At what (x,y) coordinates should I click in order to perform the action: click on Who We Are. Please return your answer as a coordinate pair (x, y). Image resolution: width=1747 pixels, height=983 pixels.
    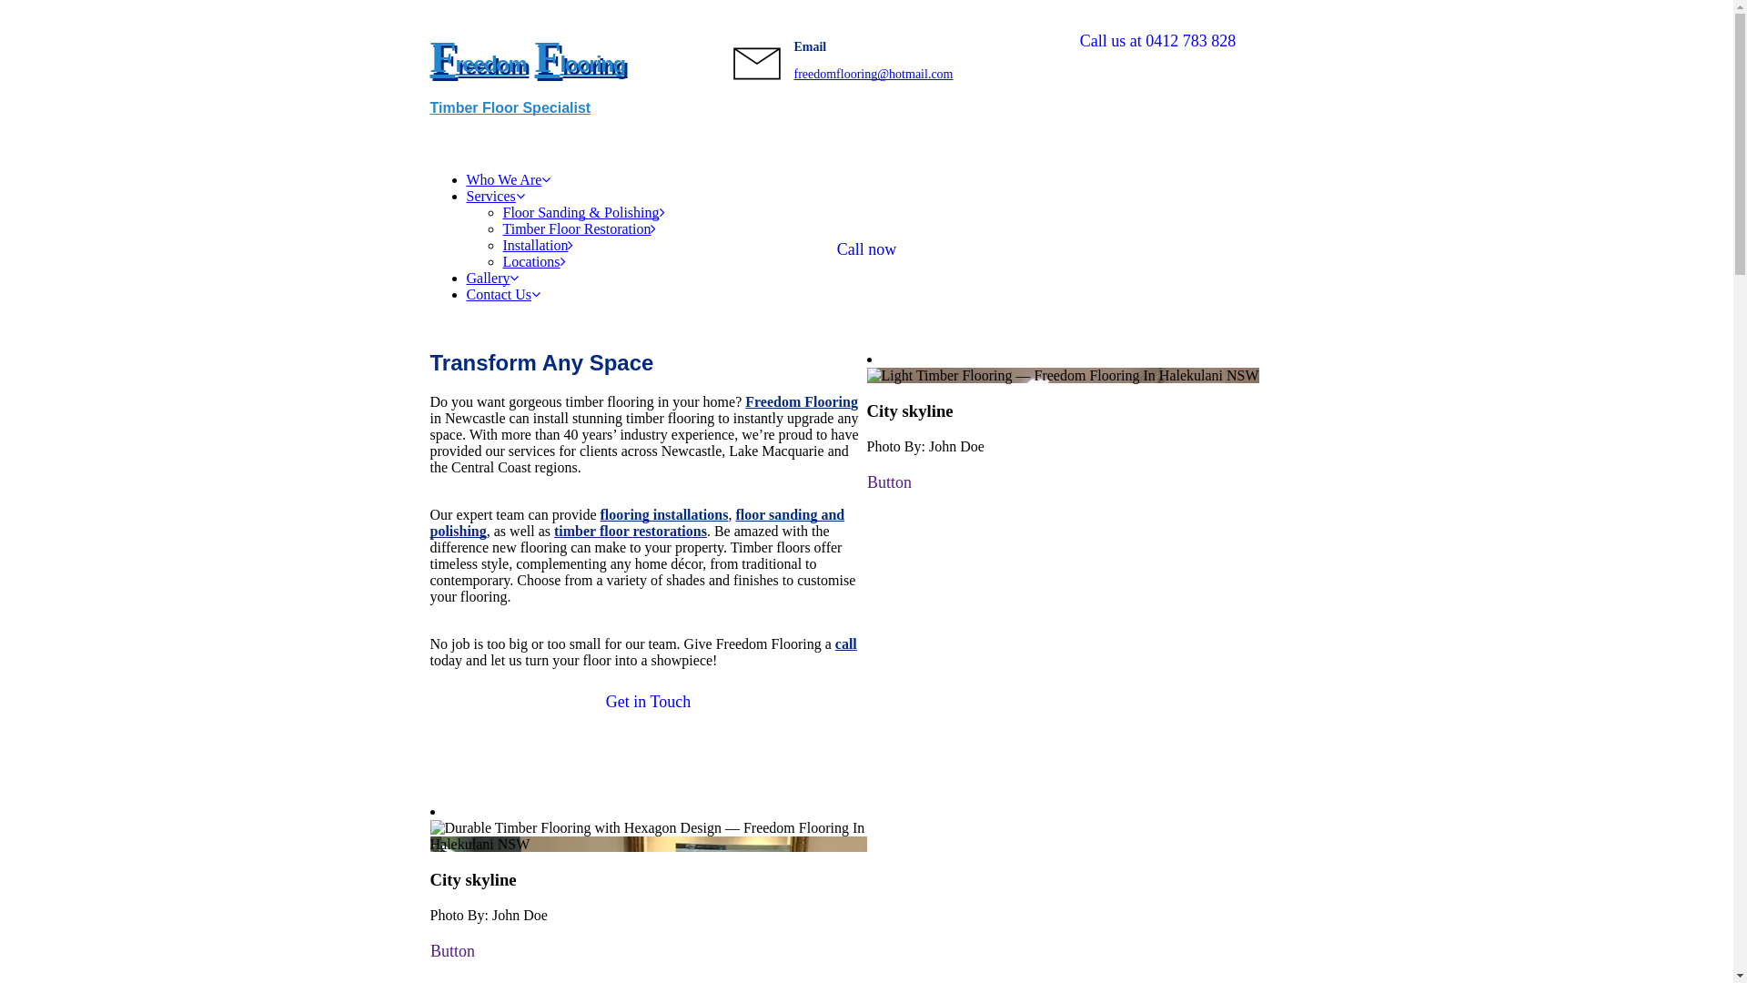
    Looking at the image, I should click on (508, 180).